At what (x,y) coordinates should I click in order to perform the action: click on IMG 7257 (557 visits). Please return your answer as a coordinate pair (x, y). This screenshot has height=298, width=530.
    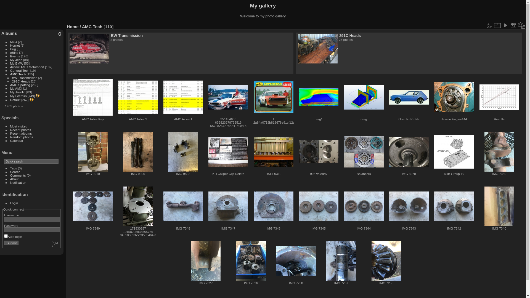
    Looking at the image, I should click on (341, 261).